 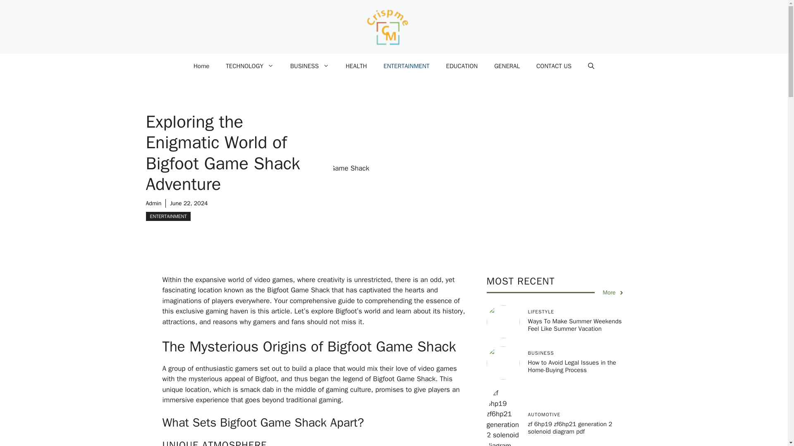 What do you see at coordinates (406, 66) in the screenshot?
I see `ENTERTAINMENT` at bounding box center [406, 66].